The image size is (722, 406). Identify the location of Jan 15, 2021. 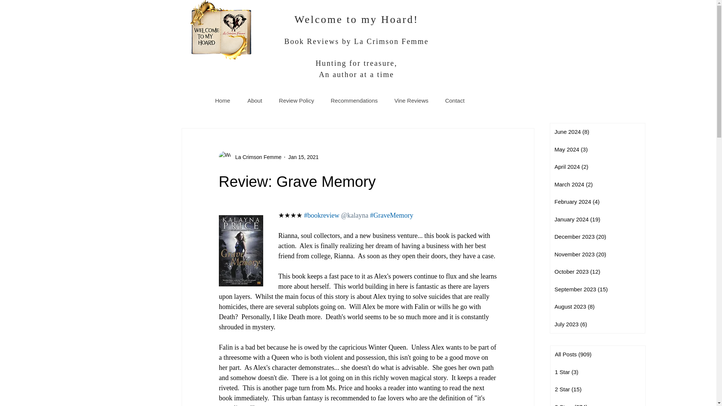
(303, 157).